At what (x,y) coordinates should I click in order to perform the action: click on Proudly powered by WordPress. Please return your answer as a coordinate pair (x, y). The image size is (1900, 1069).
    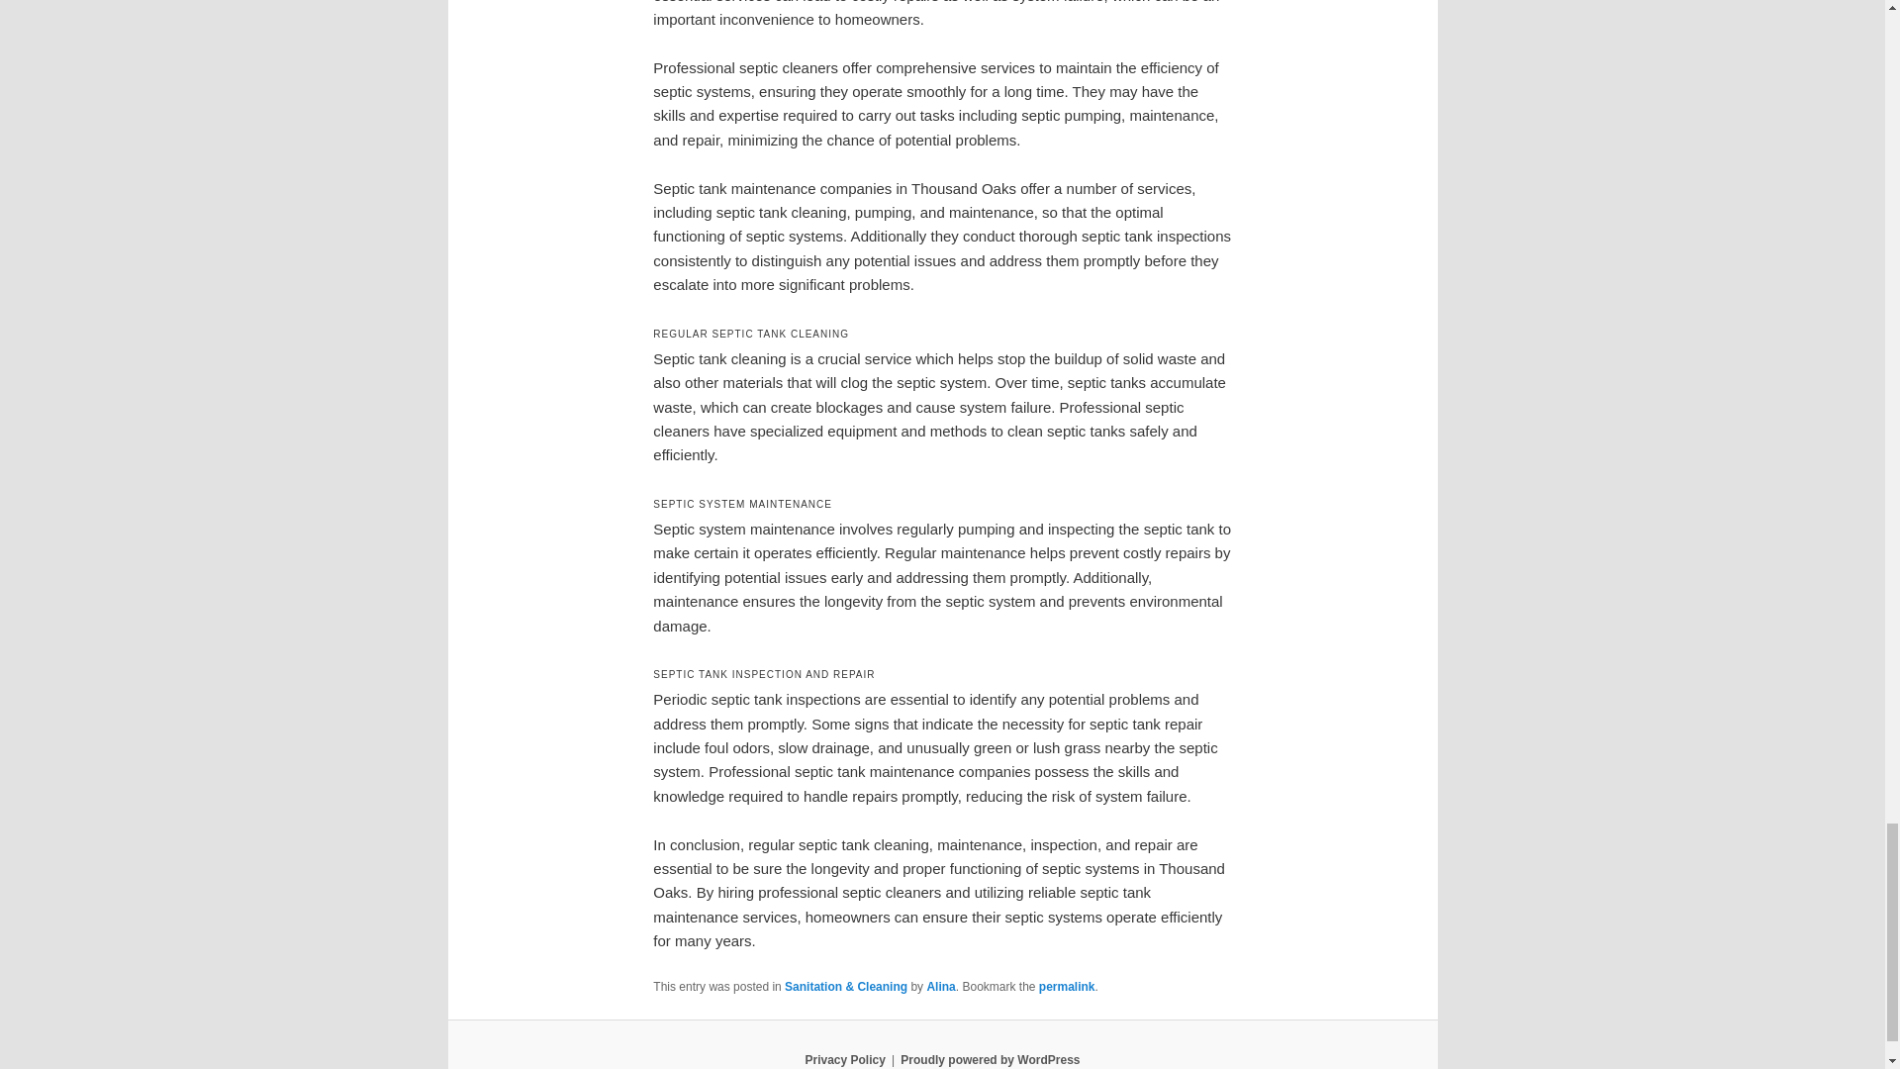
    Looking at the image, I should click on (990, 1059).